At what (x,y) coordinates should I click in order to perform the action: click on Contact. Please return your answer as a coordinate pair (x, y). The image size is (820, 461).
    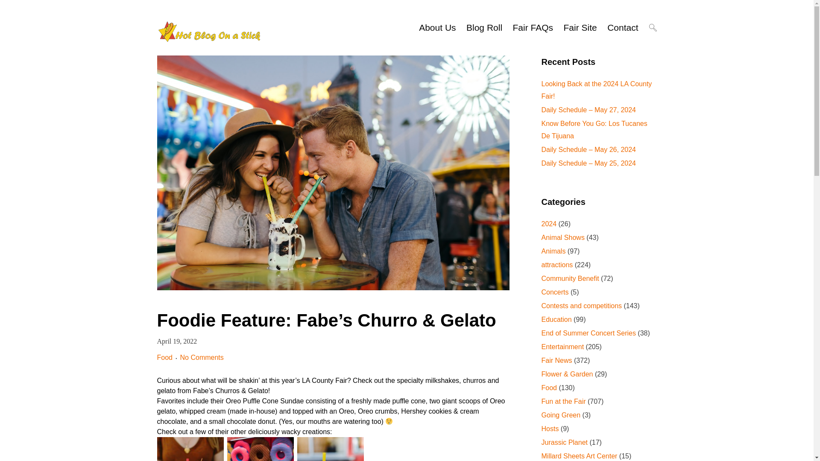
    Looking at the image, I should click on (623, 27).